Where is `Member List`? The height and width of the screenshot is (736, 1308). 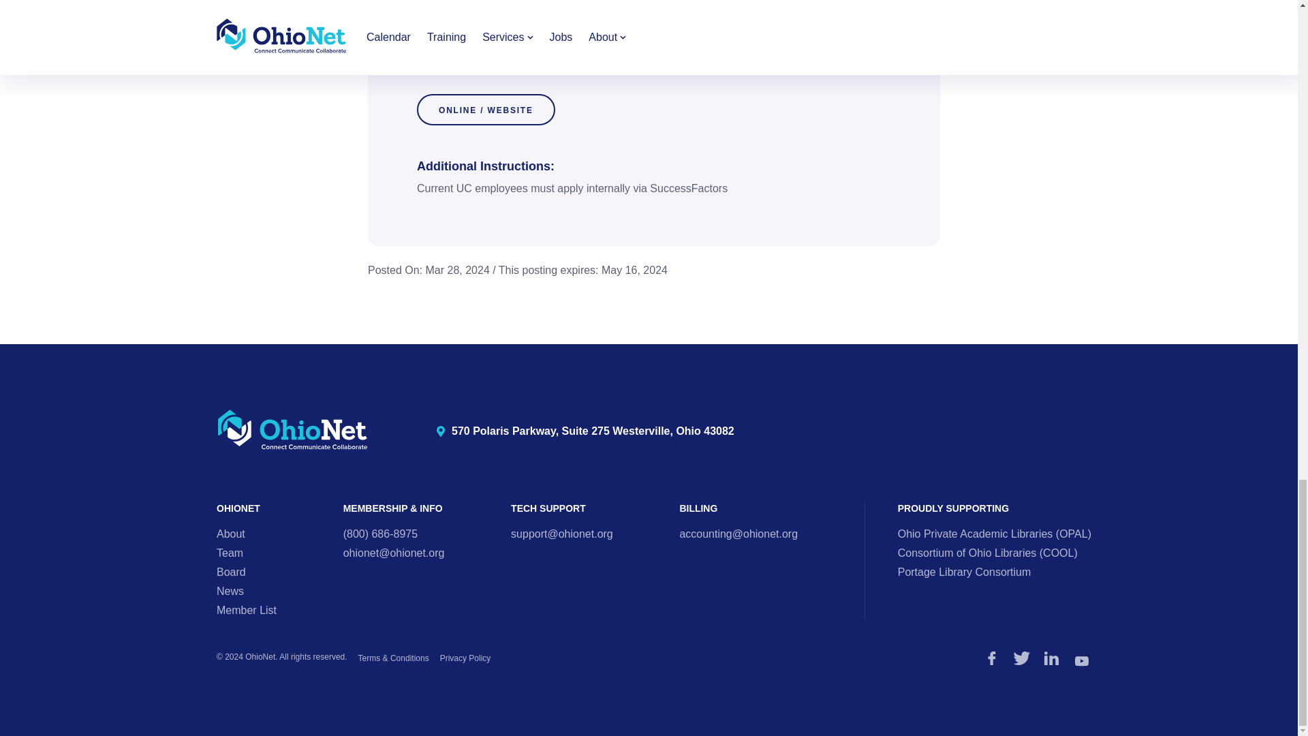
Member List is located at coordinates (247, 609).